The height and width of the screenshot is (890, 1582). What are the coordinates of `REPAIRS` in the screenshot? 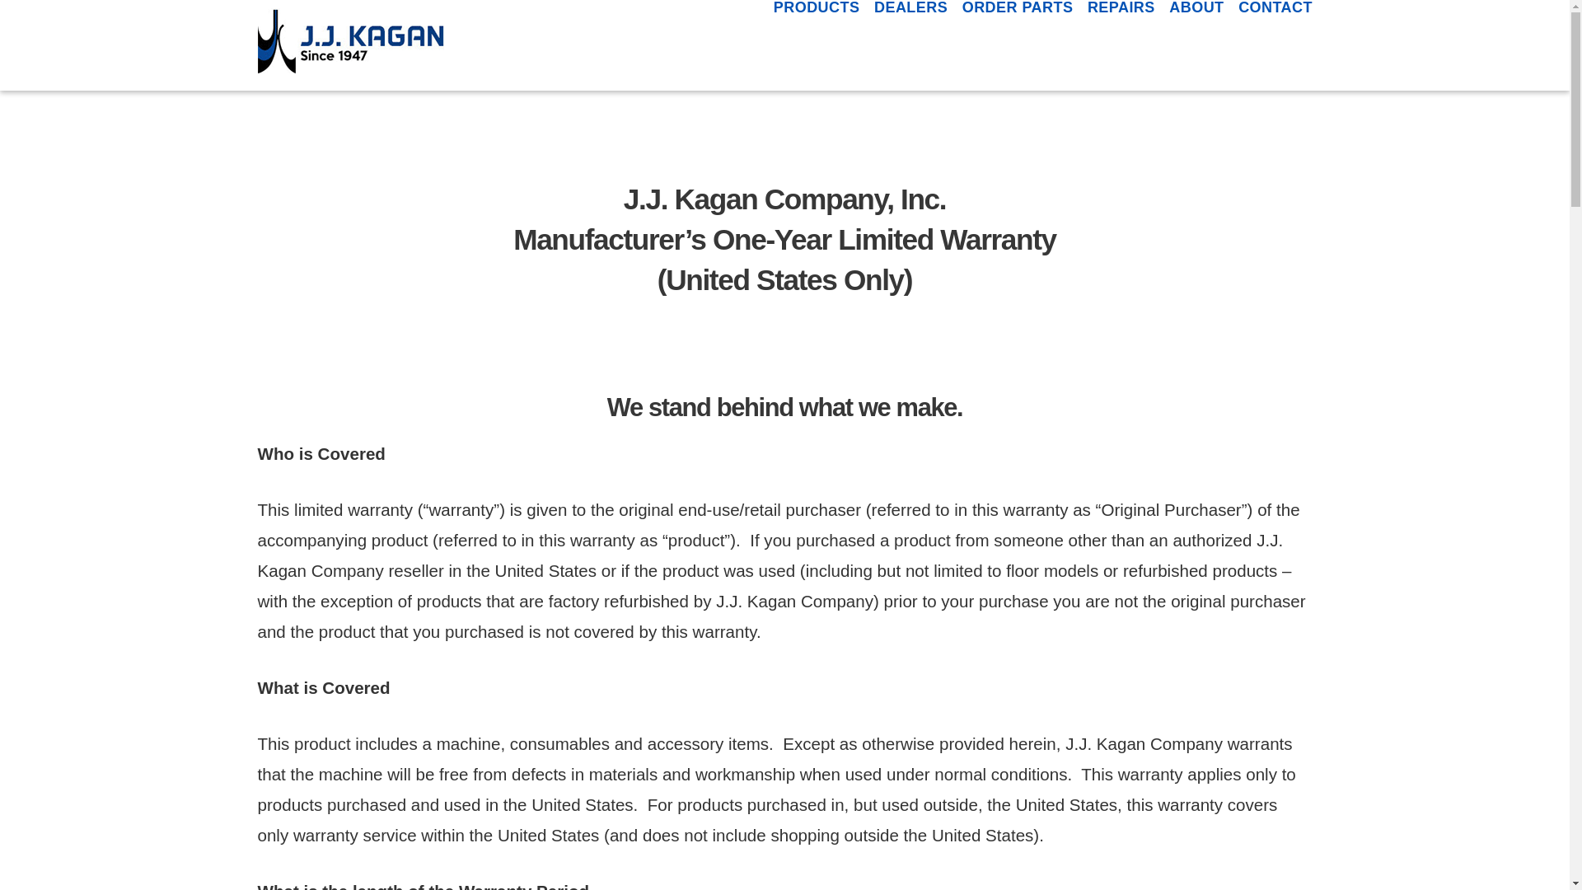 It's located at (1121, 45).